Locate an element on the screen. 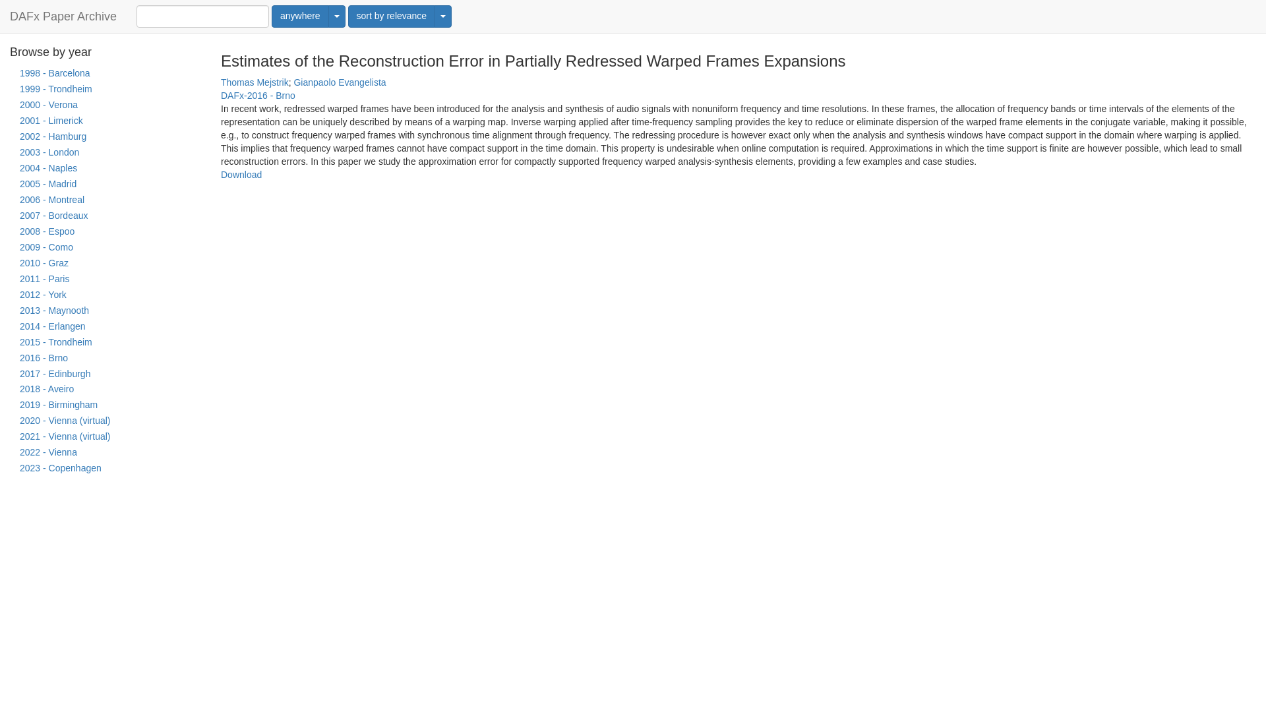  sort by relevance is located at coordinates (392, 16).